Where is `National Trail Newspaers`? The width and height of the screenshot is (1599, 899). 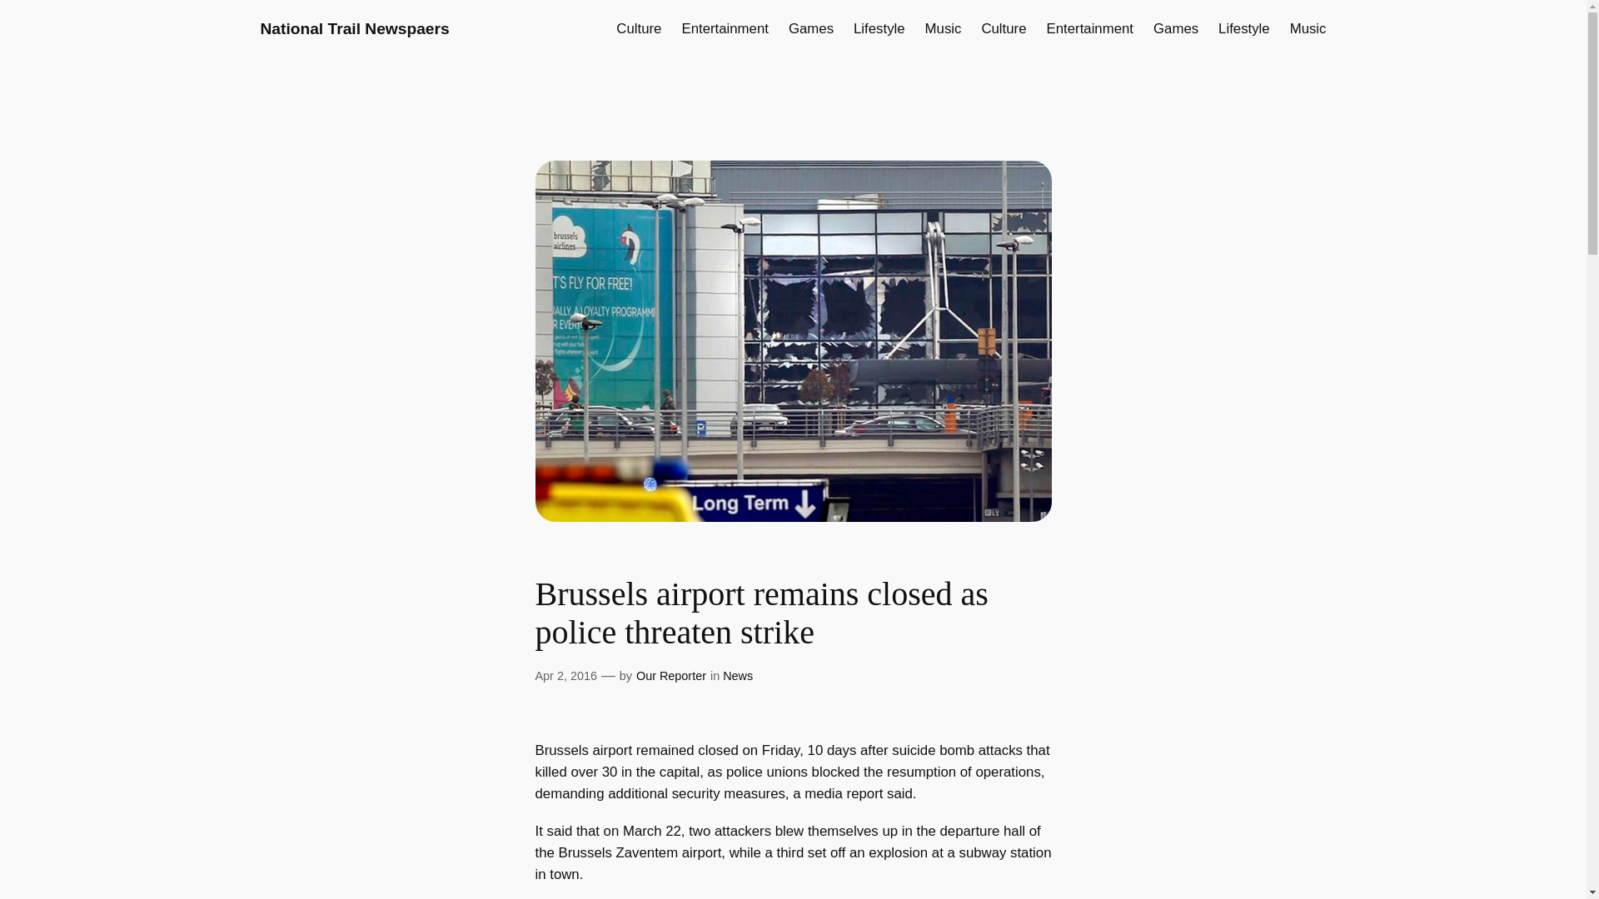
National Trail Newspaers is located at coordinates (354, 28).